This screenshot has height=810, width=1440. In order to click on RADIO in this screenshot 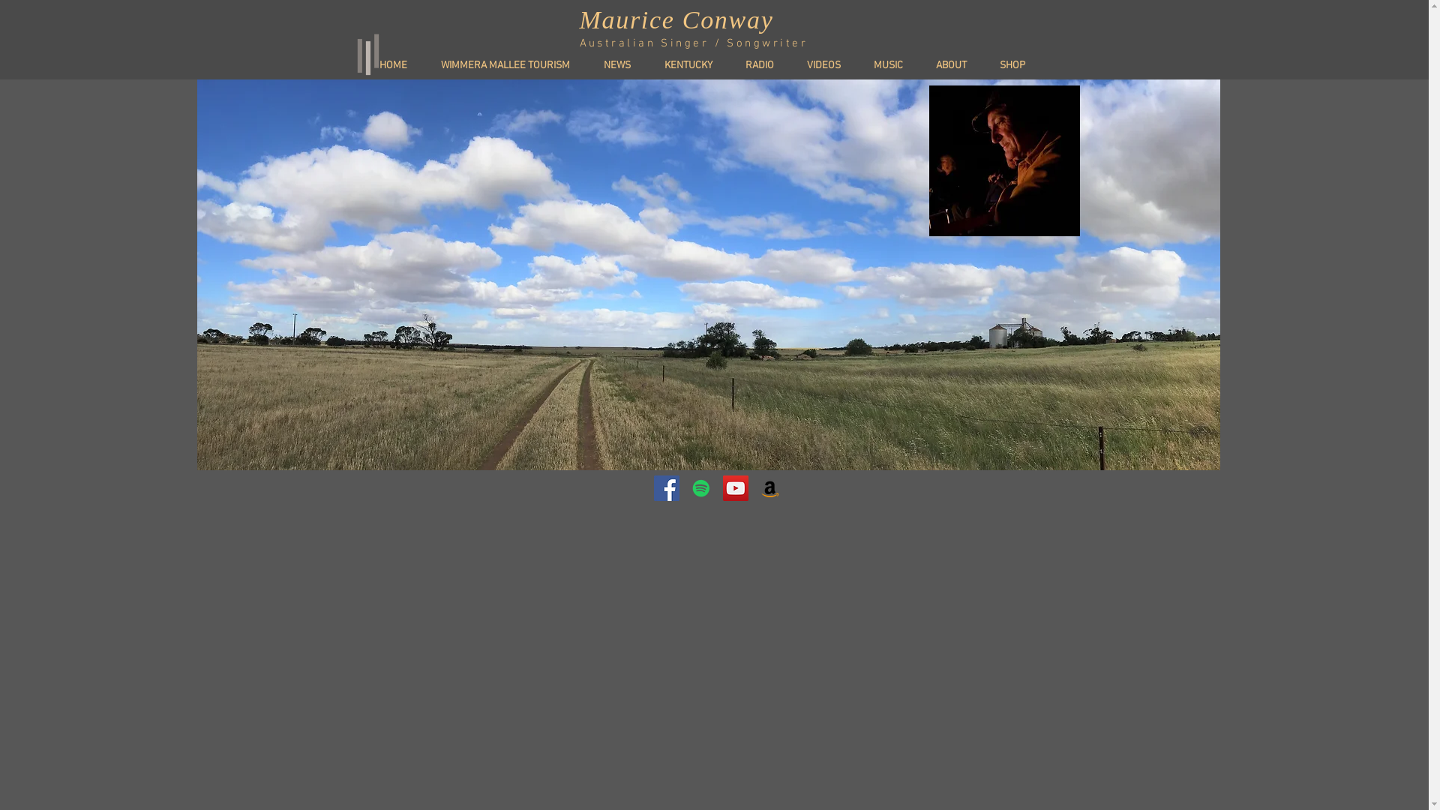, I will do `click(765, 66)`.